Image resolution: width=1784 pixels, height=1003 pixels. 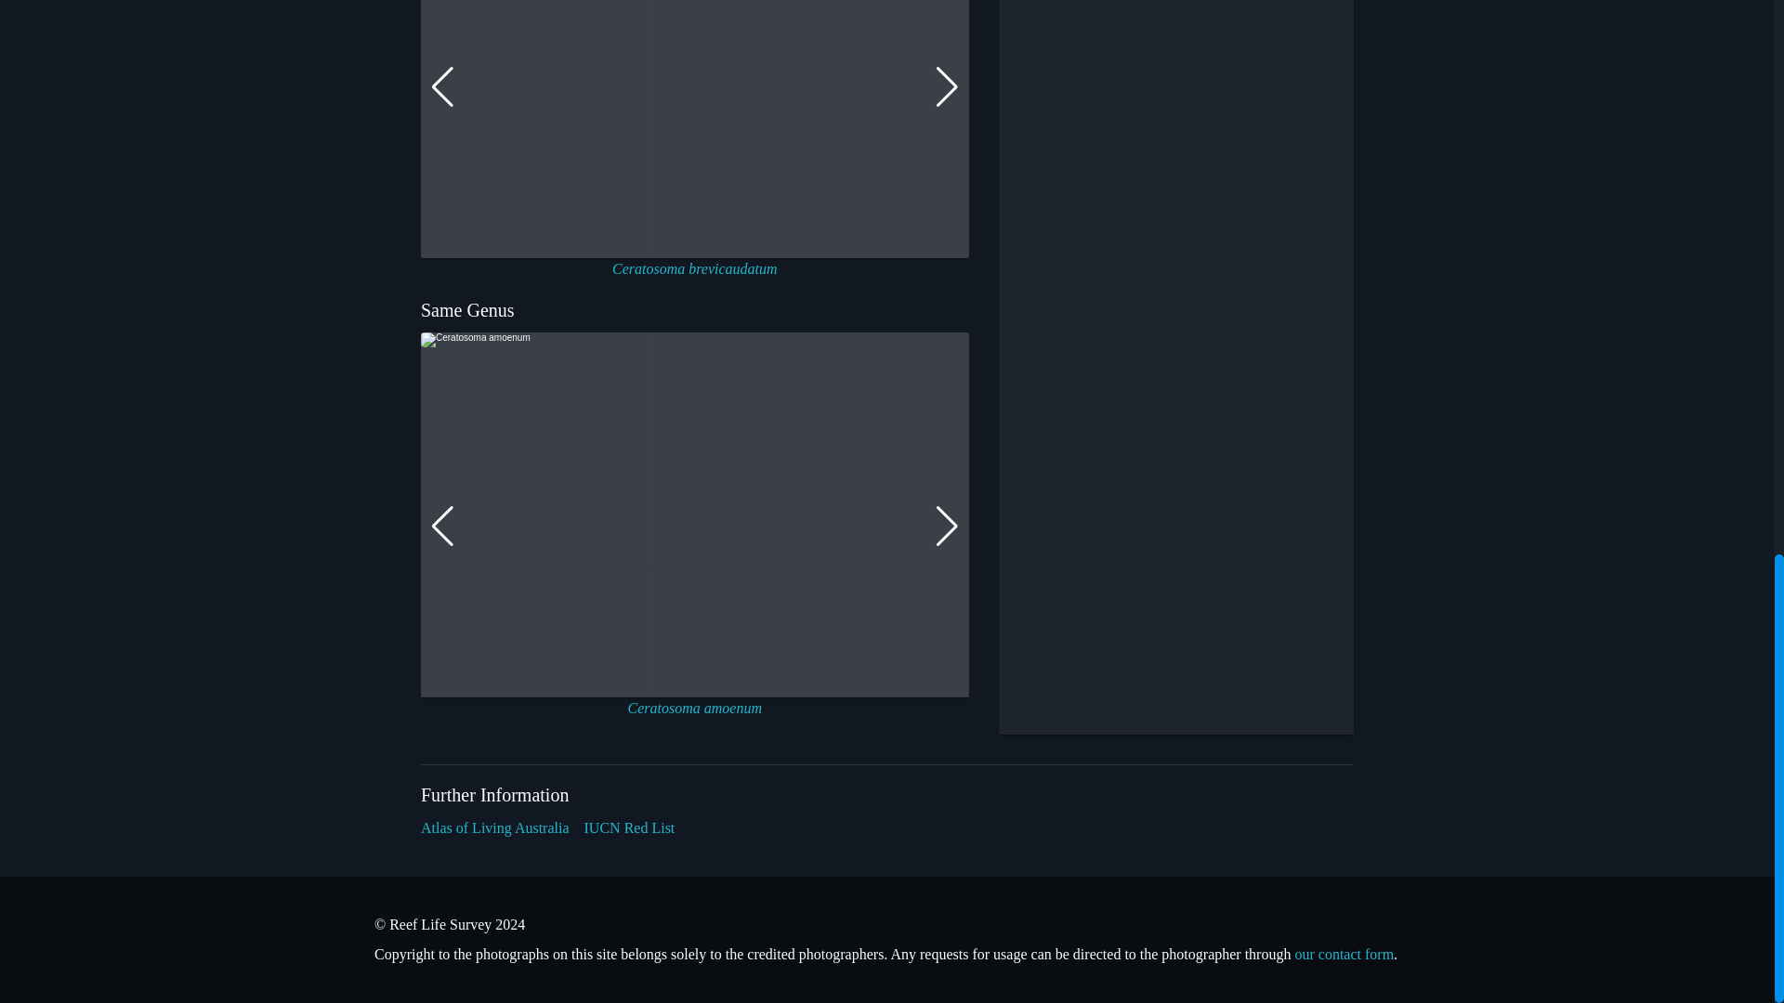 I want to click on Ceratosoma amoenum, so click(x=694, y=708).